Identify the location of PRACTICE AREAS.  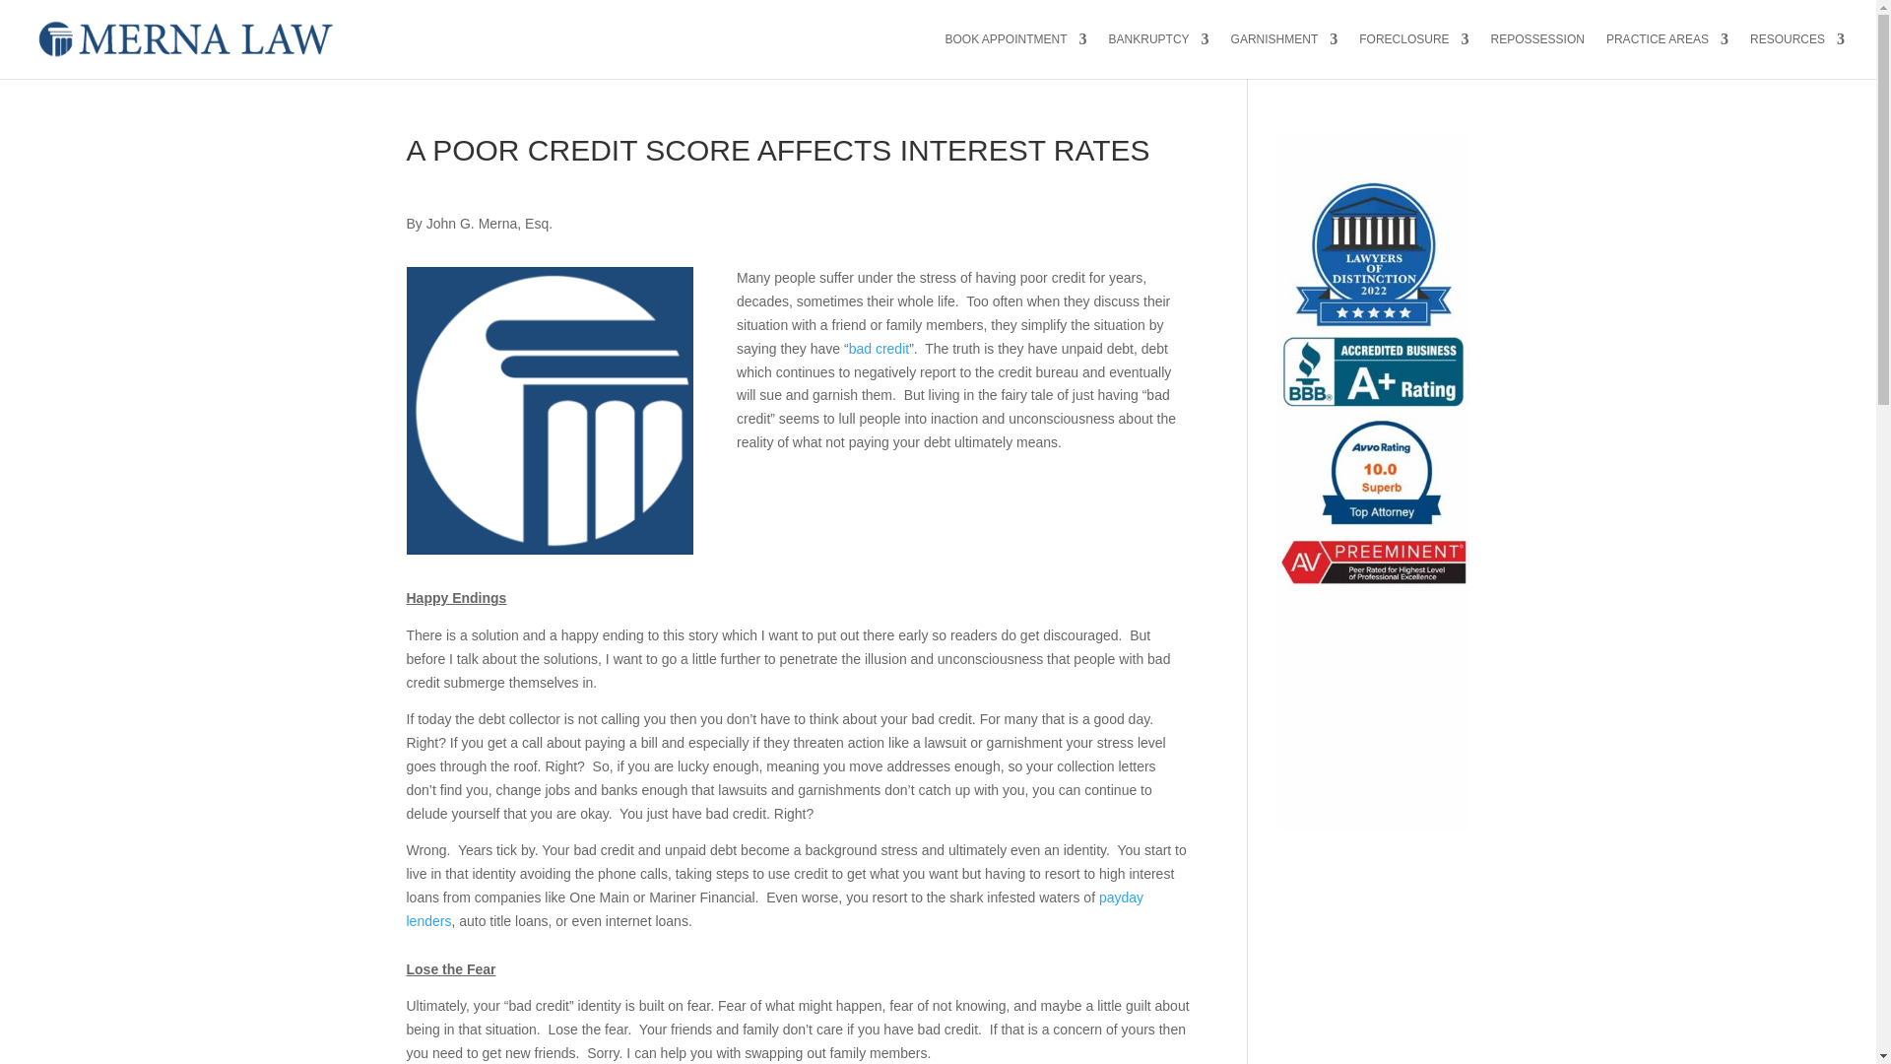
(1666, 55).